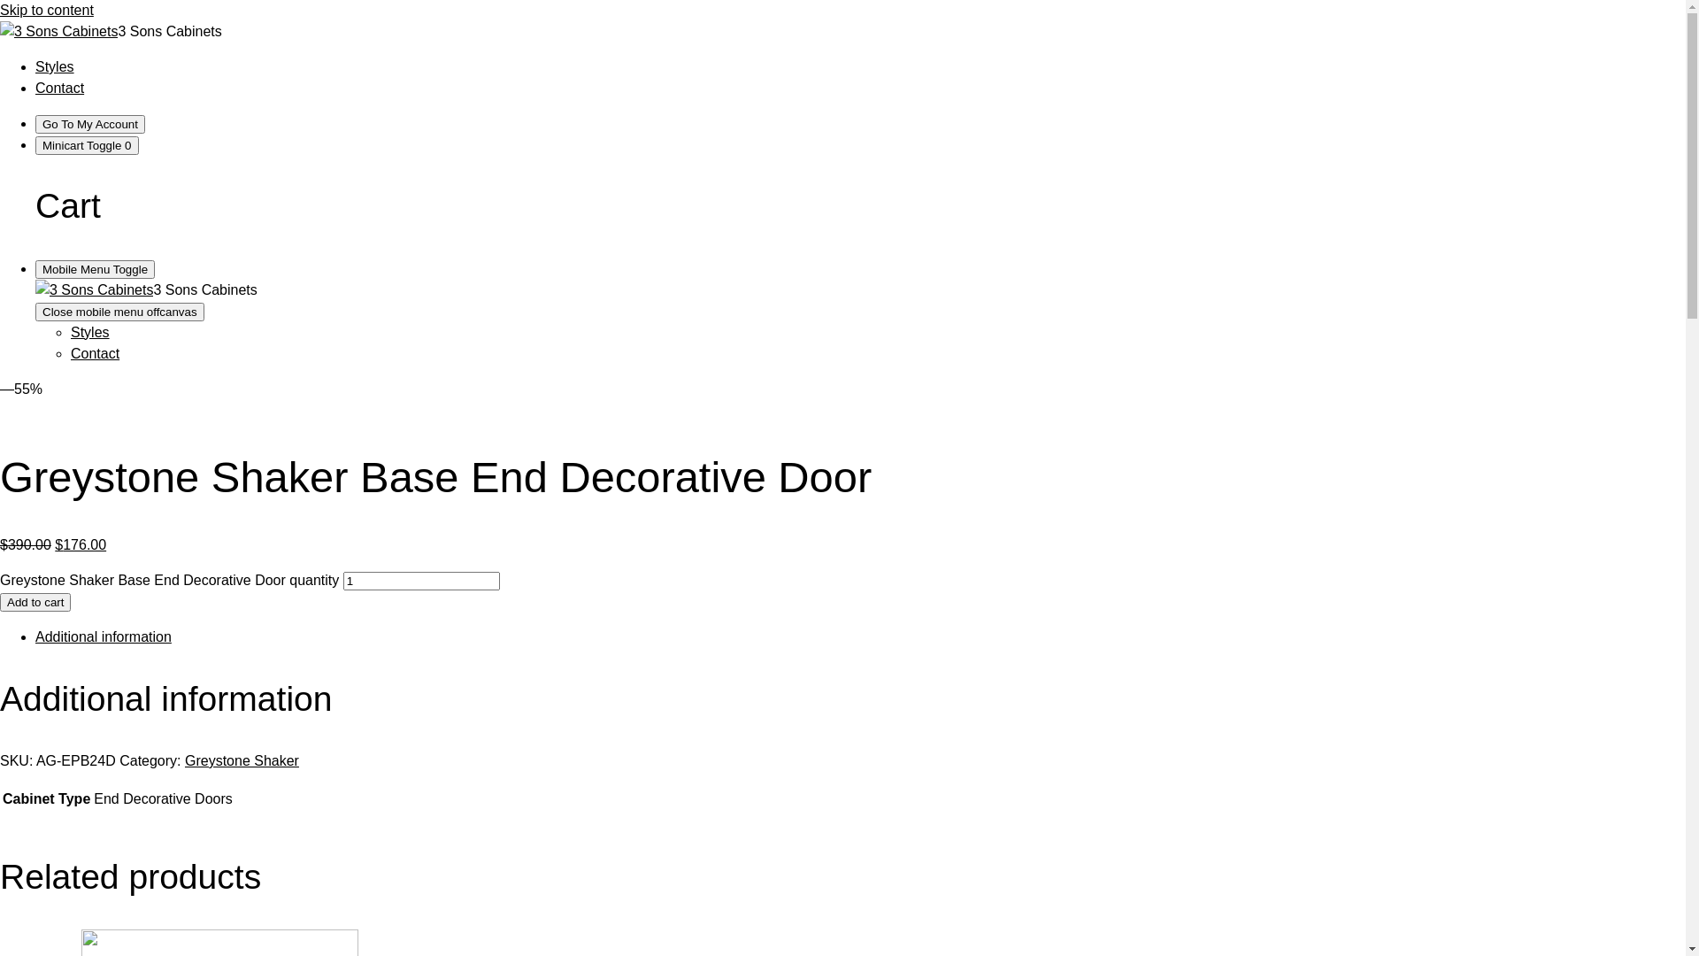 This screenshot has width=1699, height=956. What do you see at coordinates (120, 312) in the screenshot?
I see `Close mobile menu offcanvas` at bounding box center [120, 312].